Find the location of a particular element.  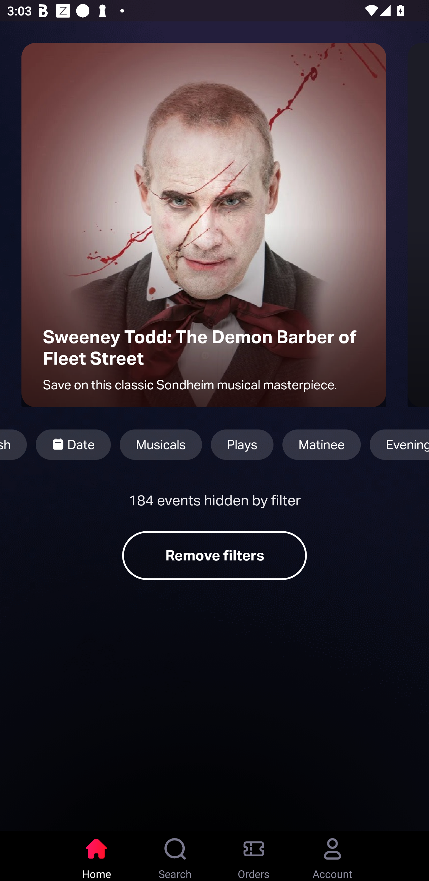

Orders is located at coordinates (254, 856).